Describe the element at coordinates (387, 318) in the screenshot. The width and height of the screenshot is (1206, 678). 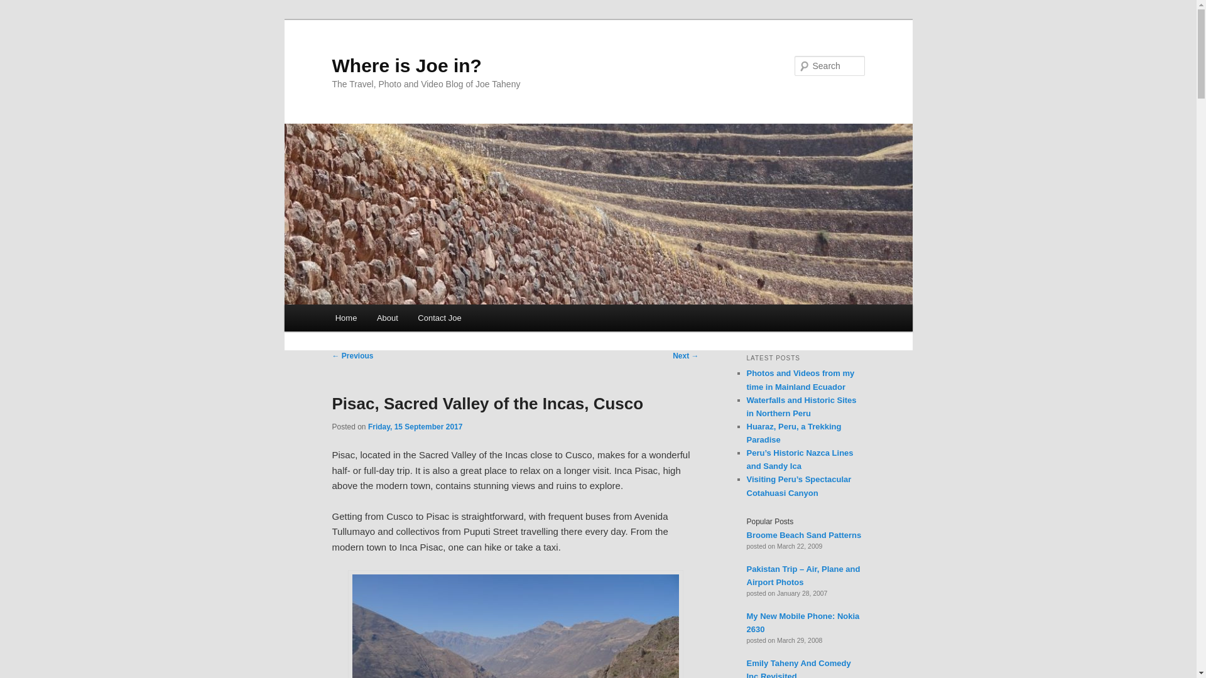
I see `About` at that location.